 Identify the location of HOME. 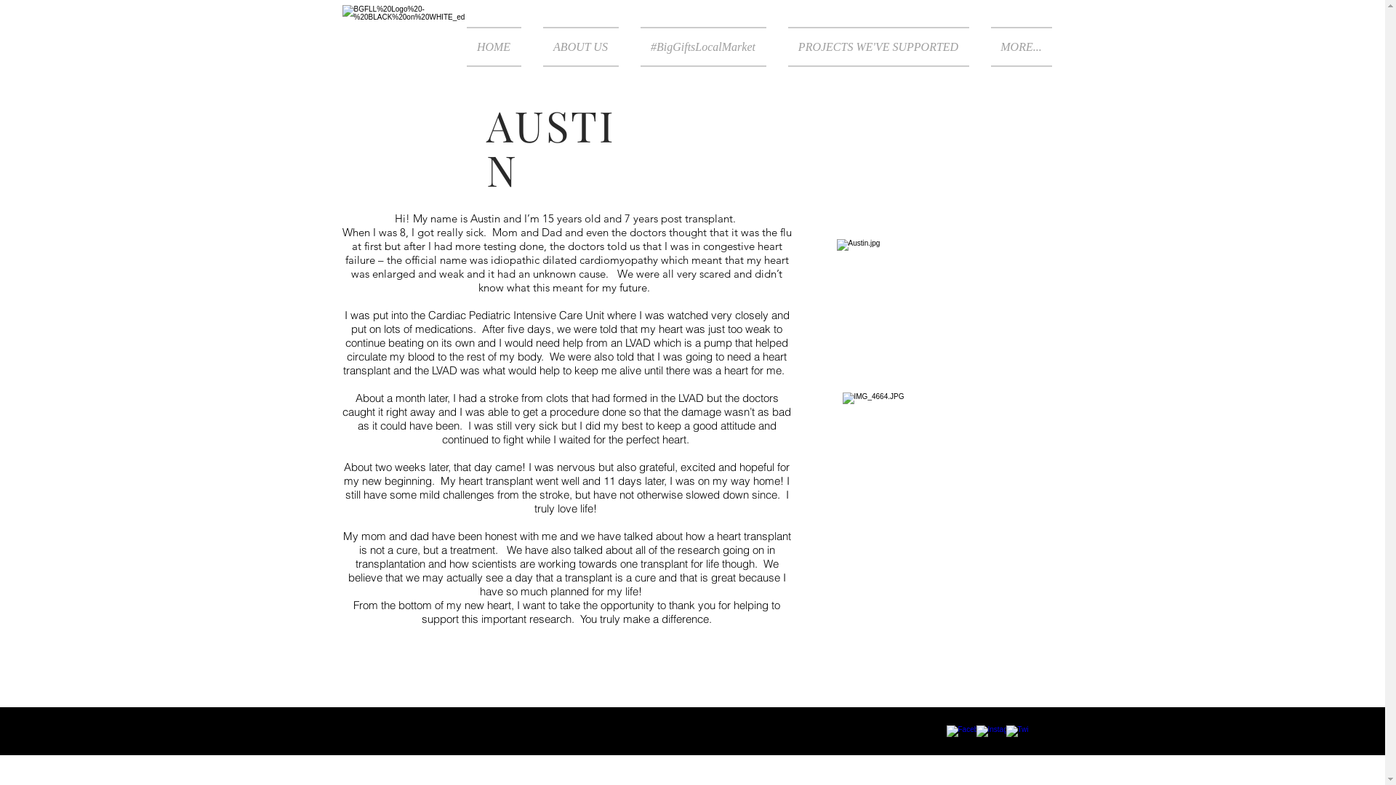
(500, 47).